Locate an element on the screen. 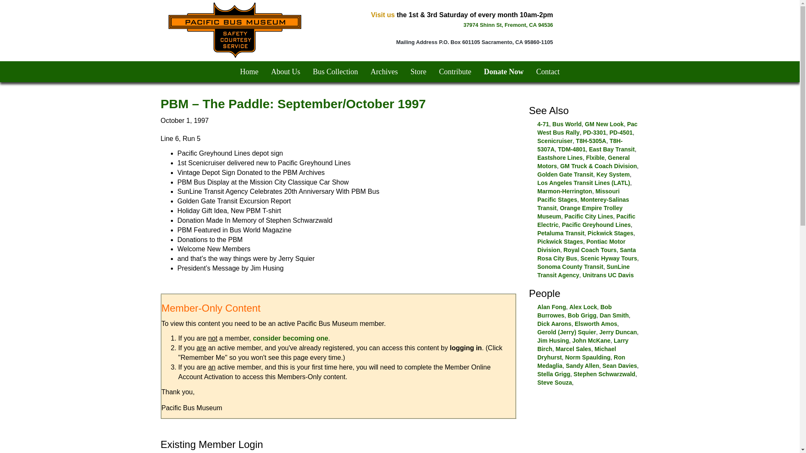 Image resolution: width=806 pixels, height=453 pixels. Archives is located at coordinates (384, 71).